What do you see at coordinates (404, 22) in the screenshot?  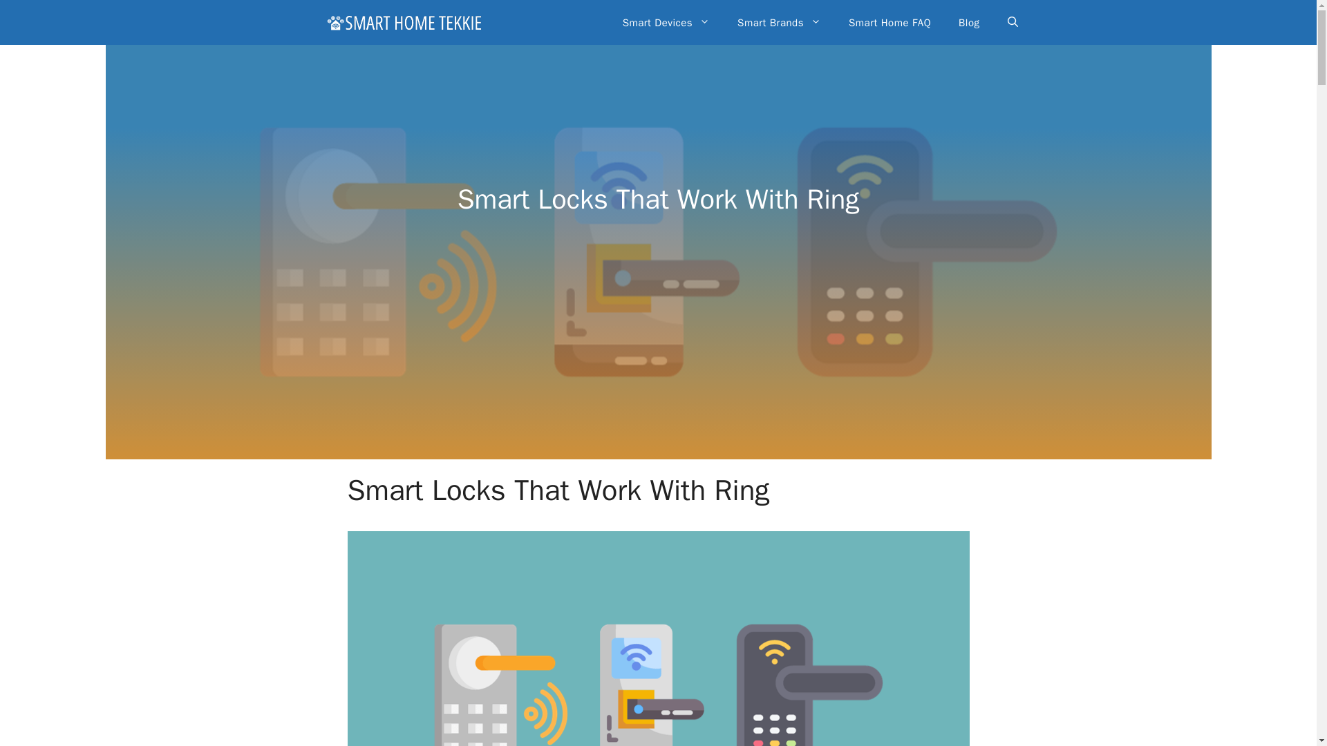 I see `Smart Home Tekkie` at bounding box center [404, 22].